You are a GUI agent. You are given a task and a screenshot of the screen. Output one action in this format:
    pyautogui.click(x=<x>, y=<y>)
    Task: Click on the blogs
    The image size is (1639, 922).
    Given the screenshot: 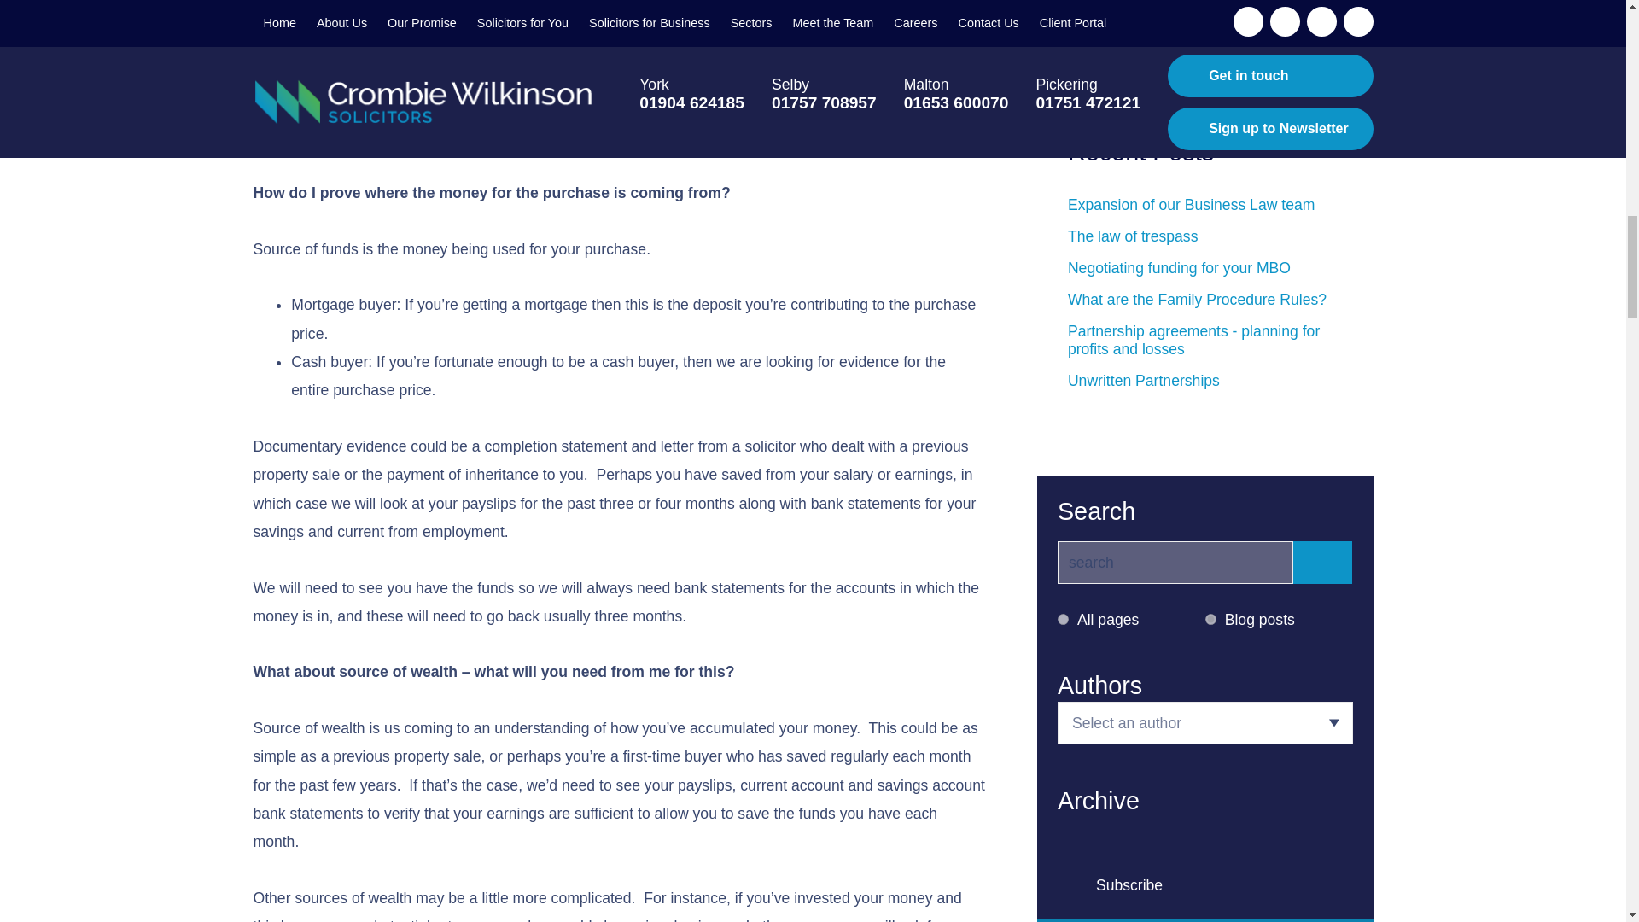 What is the action you would take?
    pyautogui.click(x=1210, y=620)
    